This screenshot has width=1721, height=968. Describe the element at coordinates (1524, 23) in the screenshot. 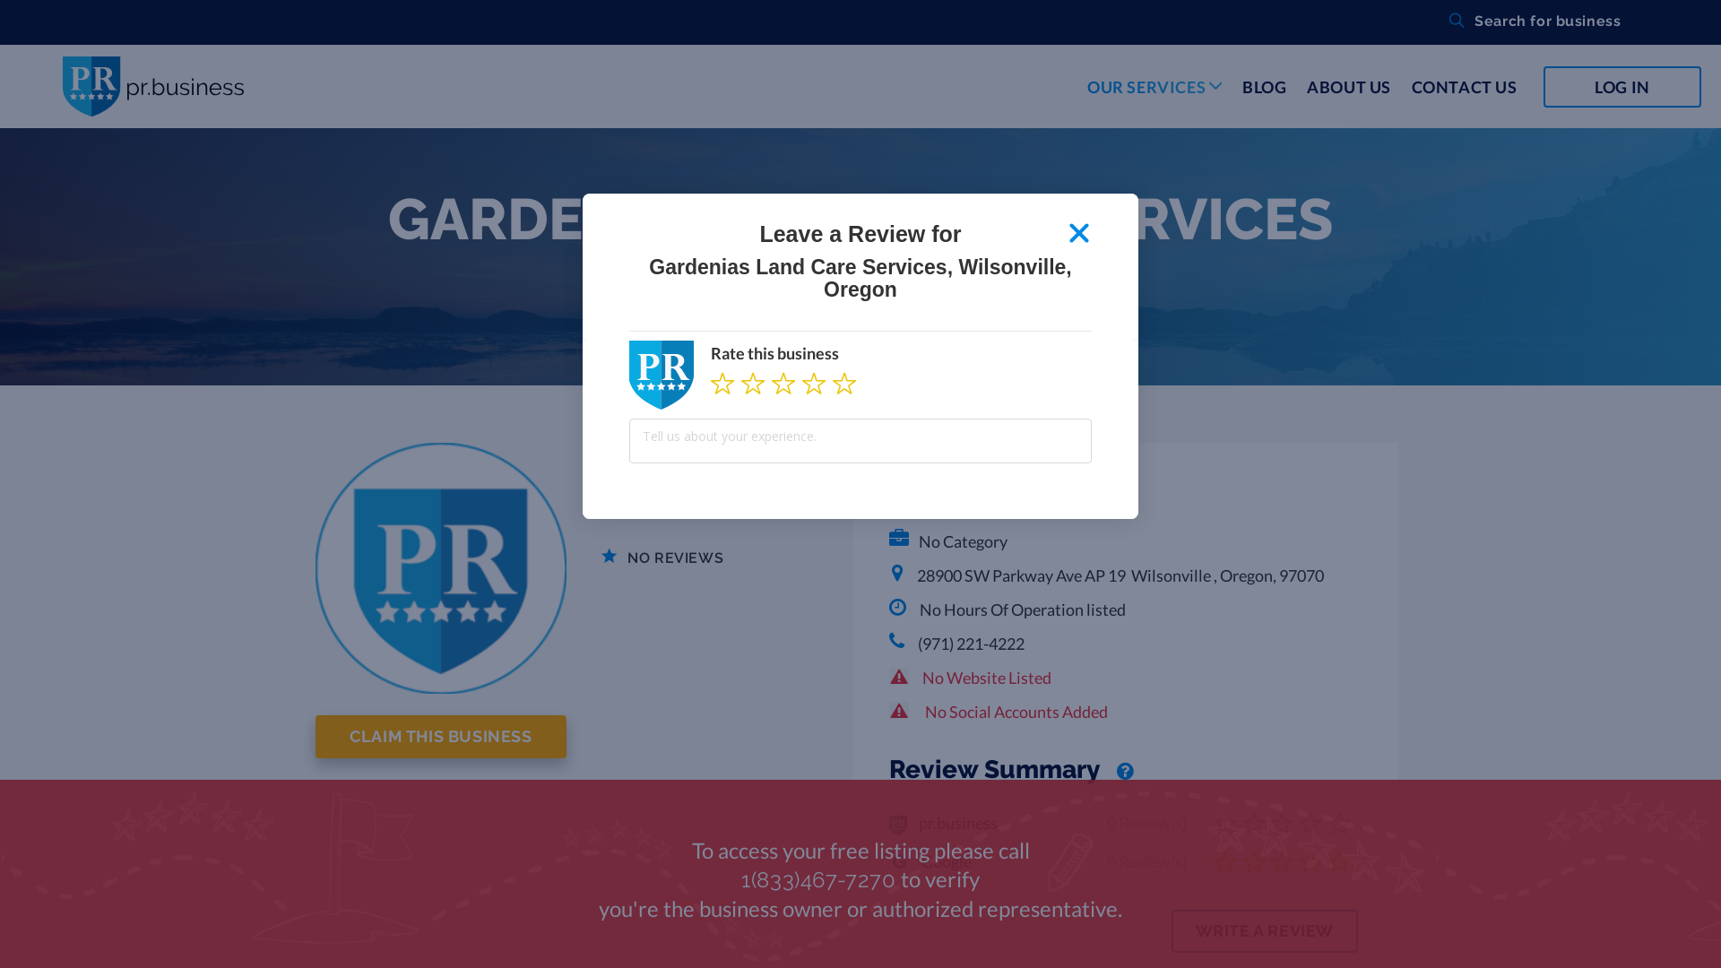

I see `Search for business` at that location.